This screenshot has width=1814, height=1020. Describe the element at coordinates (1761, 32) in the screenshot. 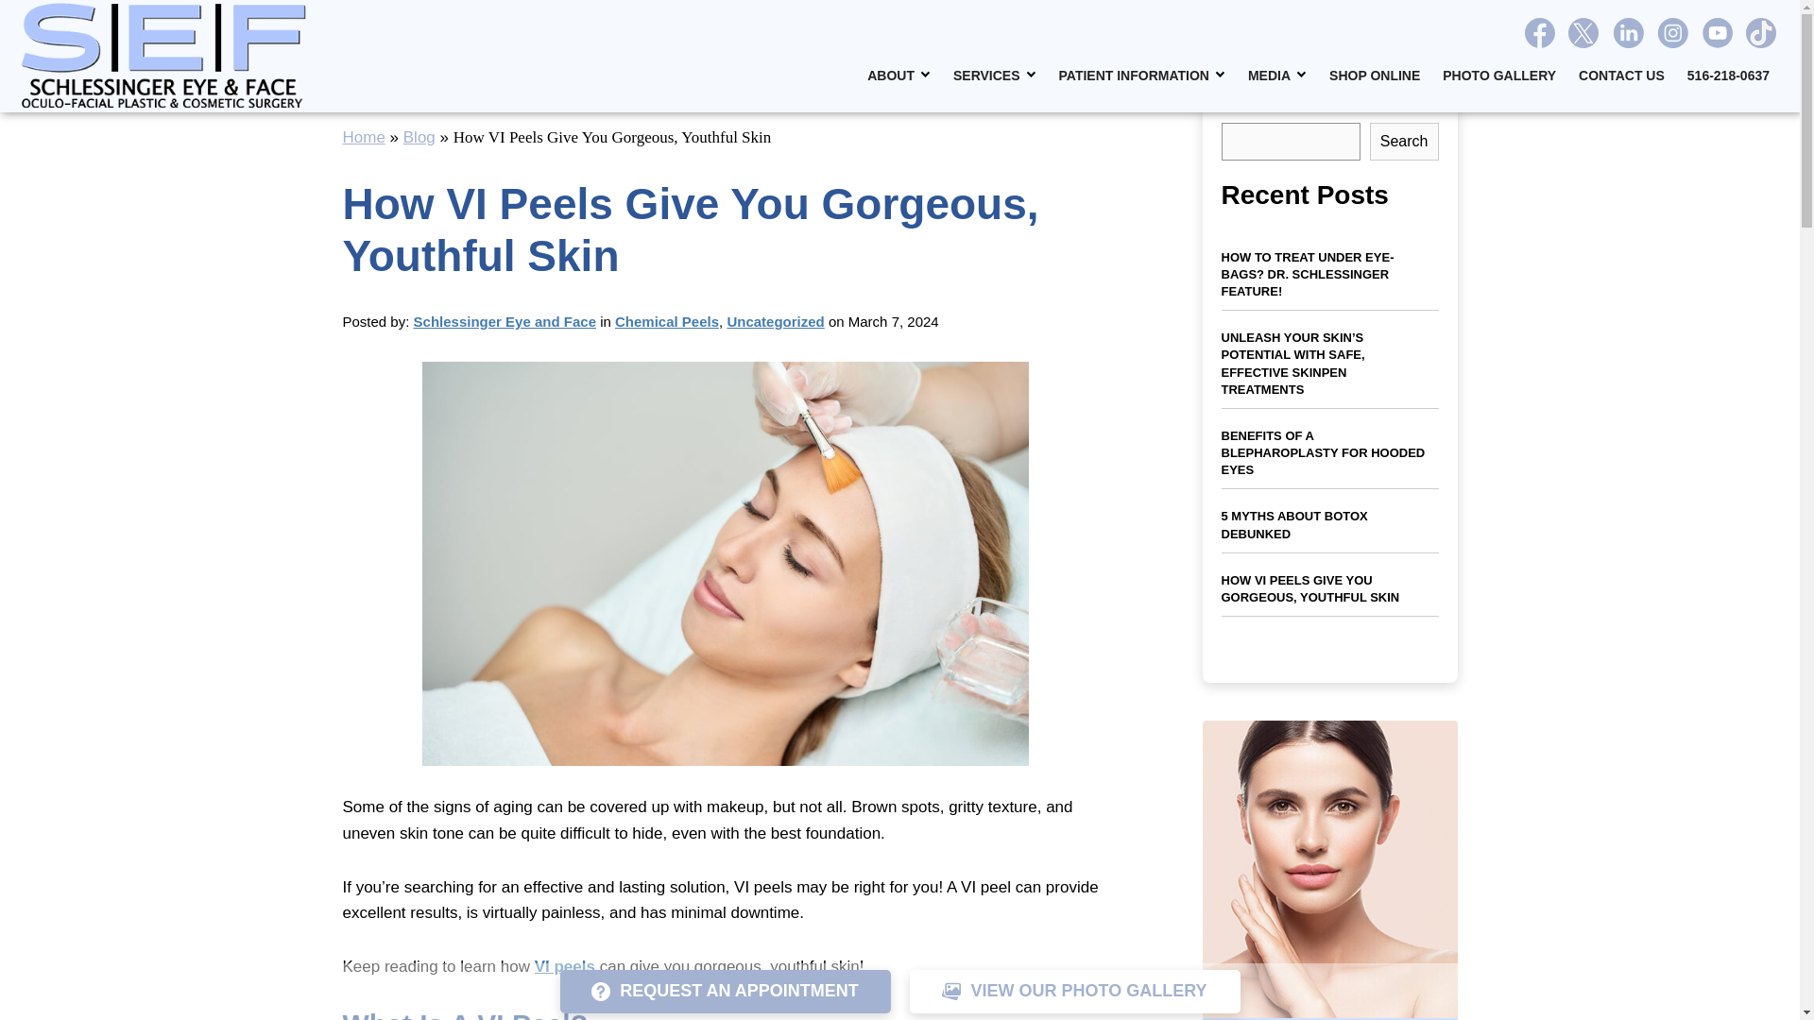

I see `Visit us on TikTok - Opens new tab` at that location.